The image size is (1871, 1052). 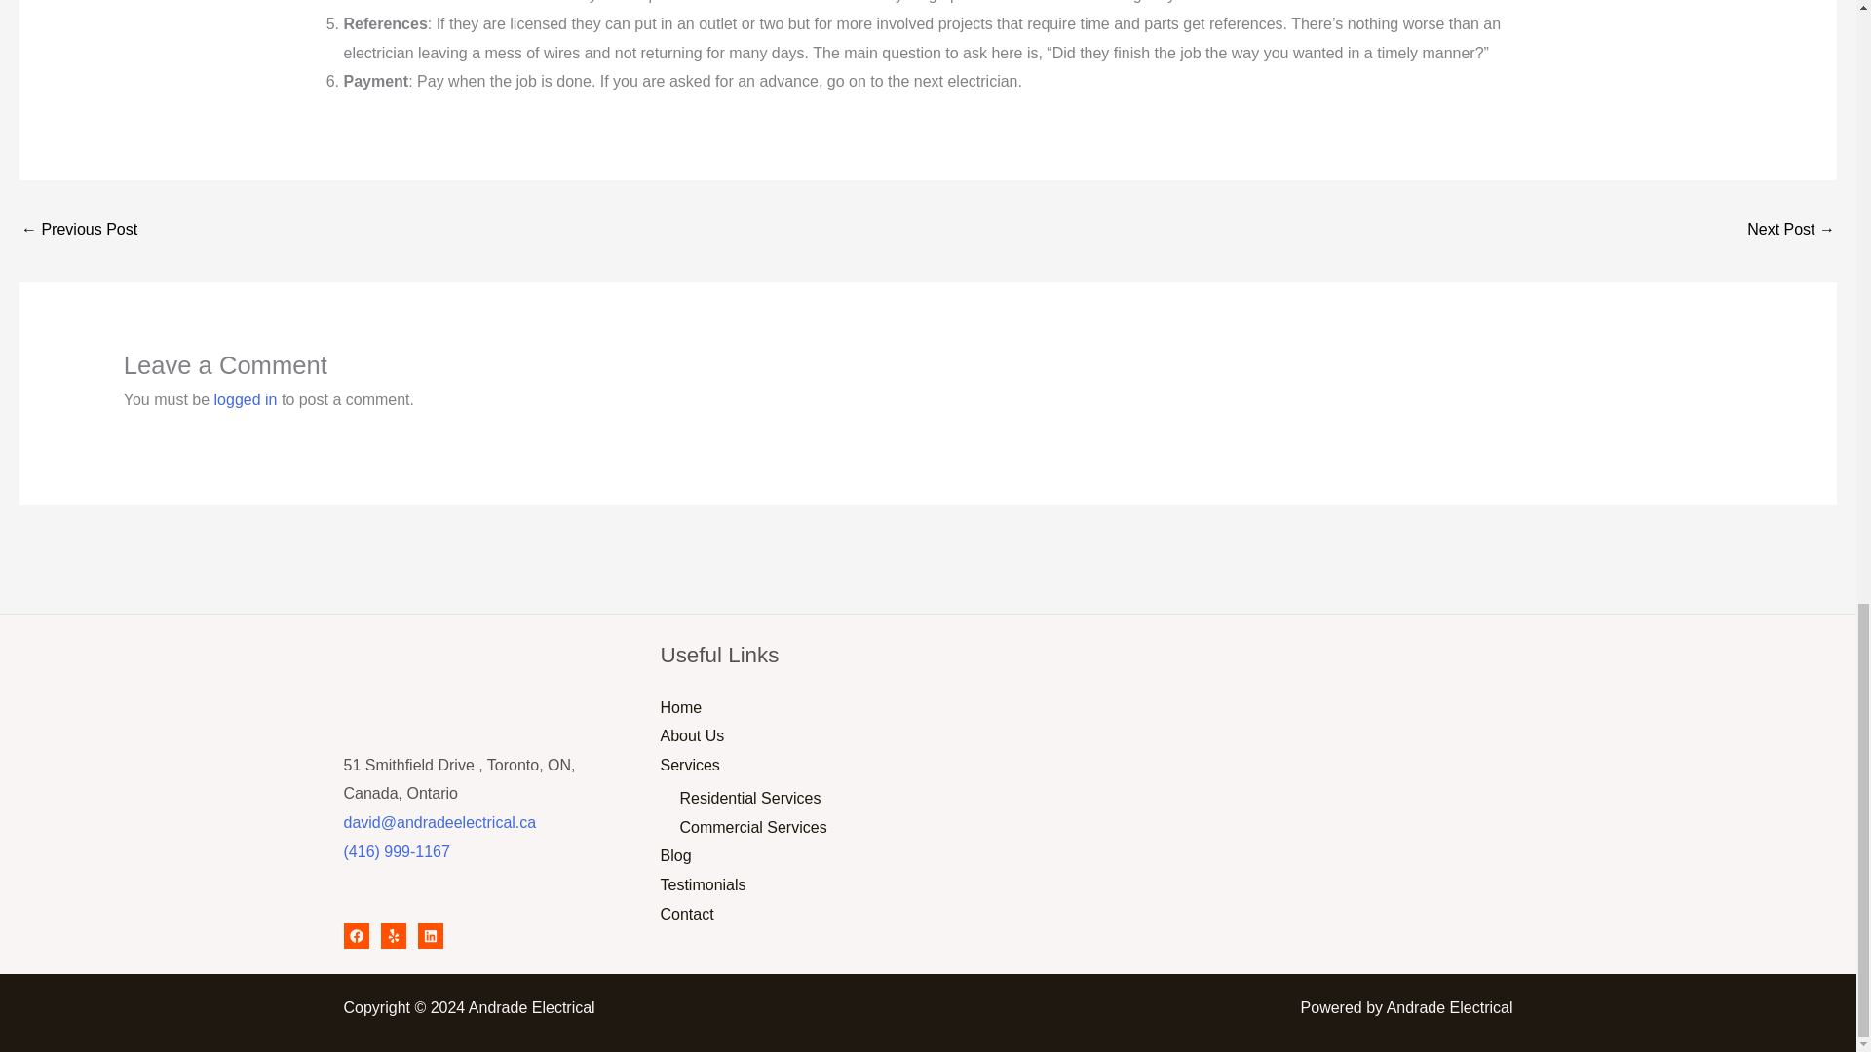 What do you see at coordinates (246, 399) in the screenshot?
I see `logged in` at bounding box center [246, 399].